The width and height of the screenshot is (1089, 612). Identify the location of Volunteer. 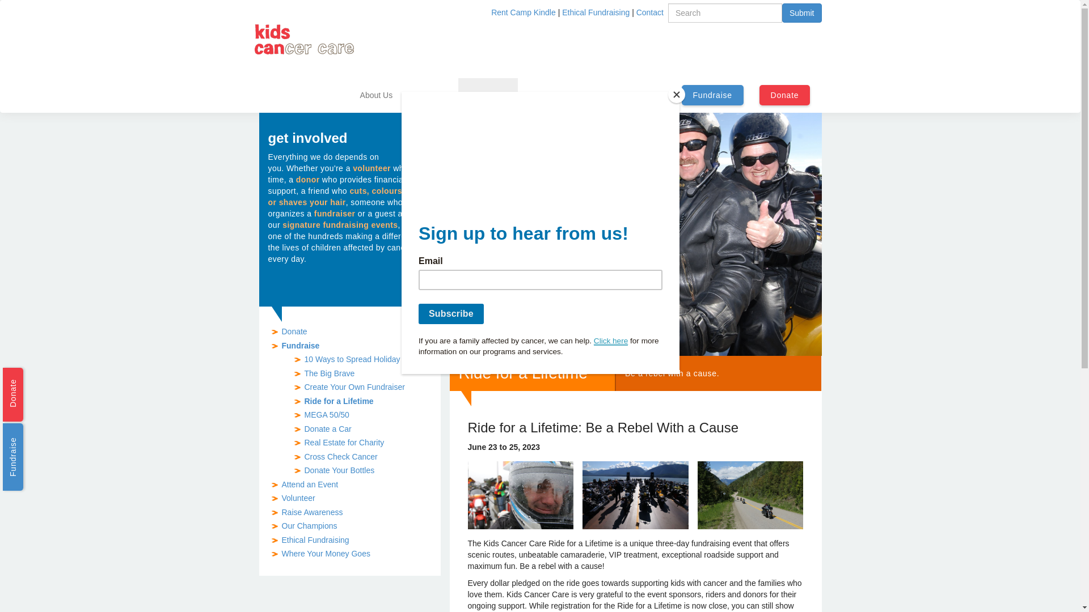
(298, 498).